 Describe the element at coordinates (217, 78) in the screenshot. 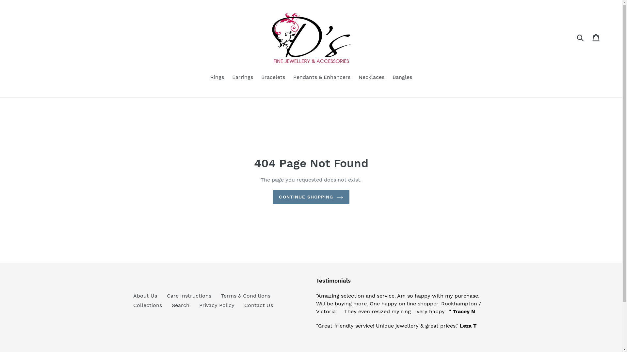

I see `Rings` at that location.